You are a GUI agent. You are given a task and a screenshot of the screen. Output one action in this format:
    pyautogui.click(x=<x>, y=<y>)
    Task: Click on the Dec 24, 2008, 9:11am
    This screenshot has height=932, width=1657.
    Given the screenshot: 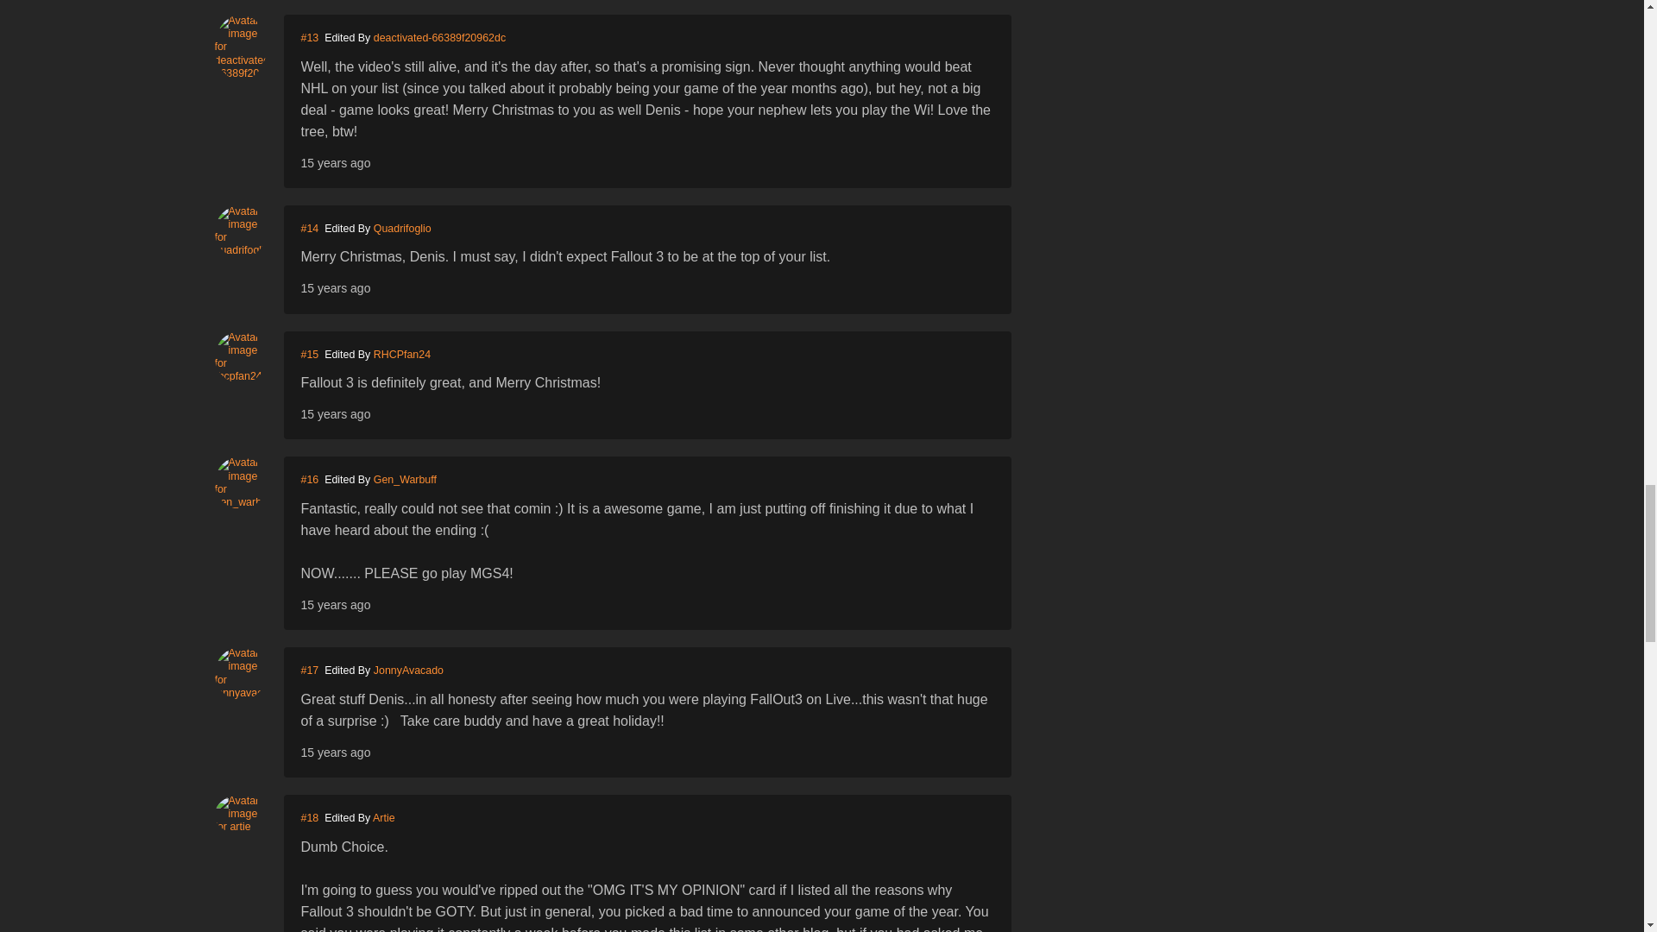 What is the action you would take?
    pyautogui.click(x=335, y=604)
    